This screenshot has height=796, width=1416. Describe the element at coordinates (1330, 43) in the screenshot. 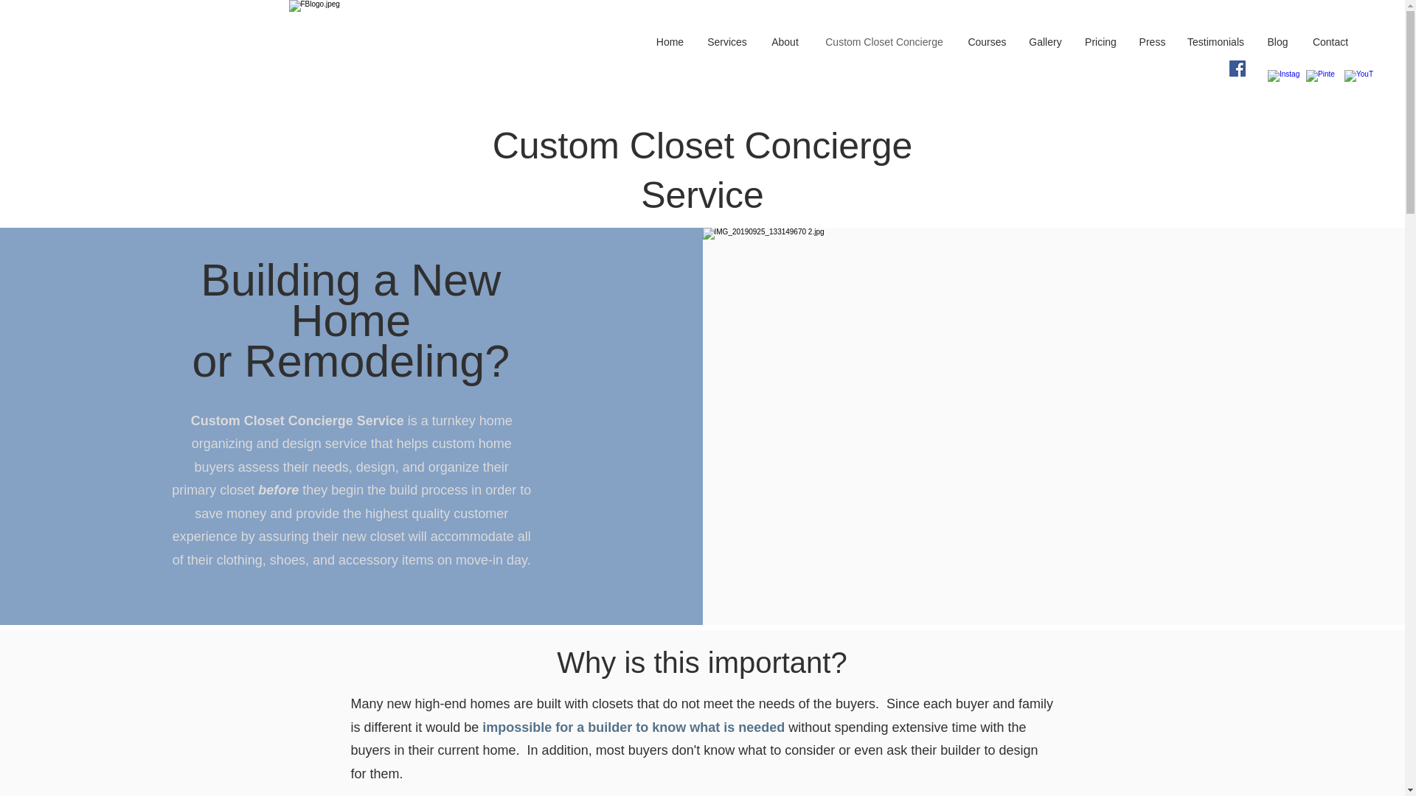

I see `Contact` at that location.